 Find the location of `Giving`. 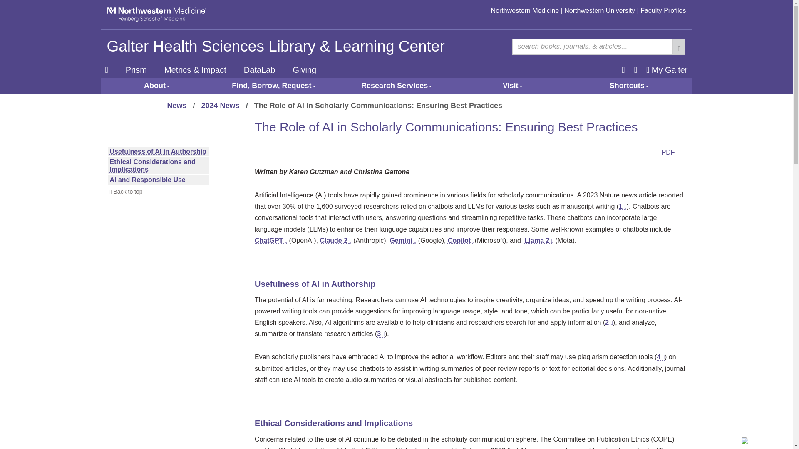

Giving is located at coordinates (304, 70).